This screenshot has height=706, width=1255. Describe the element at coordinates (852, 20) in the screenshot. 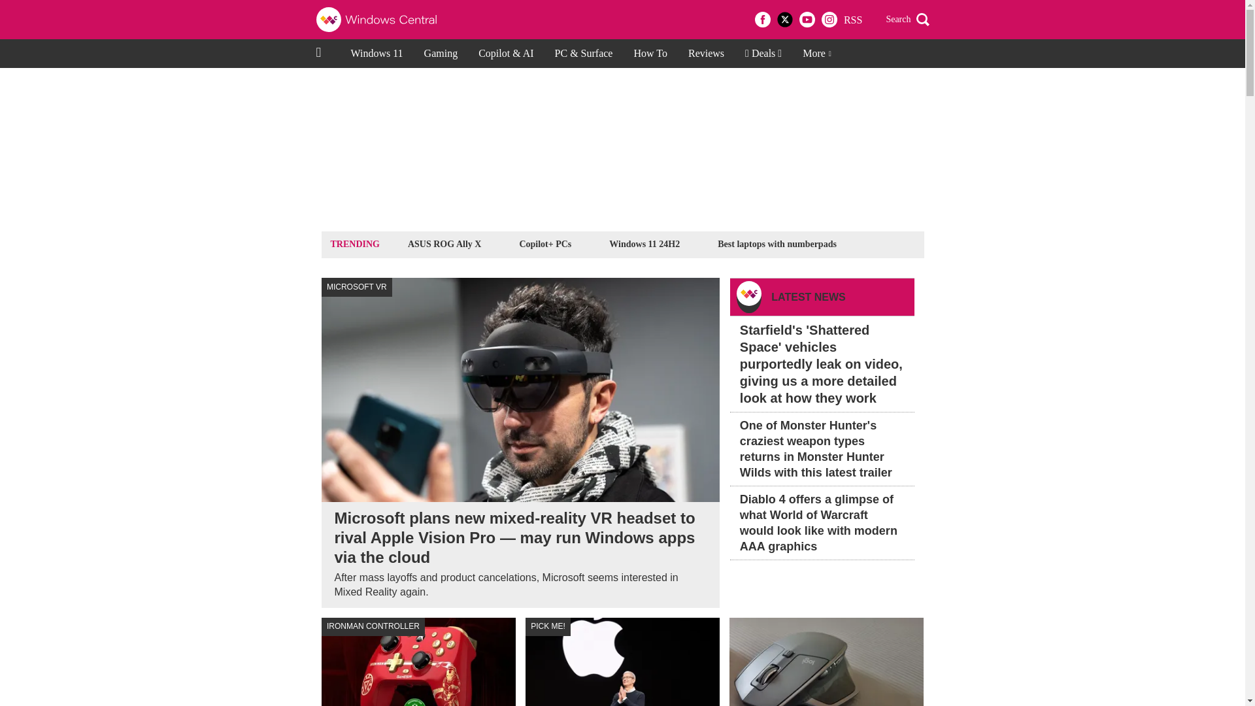

I see `RSS` at that location.